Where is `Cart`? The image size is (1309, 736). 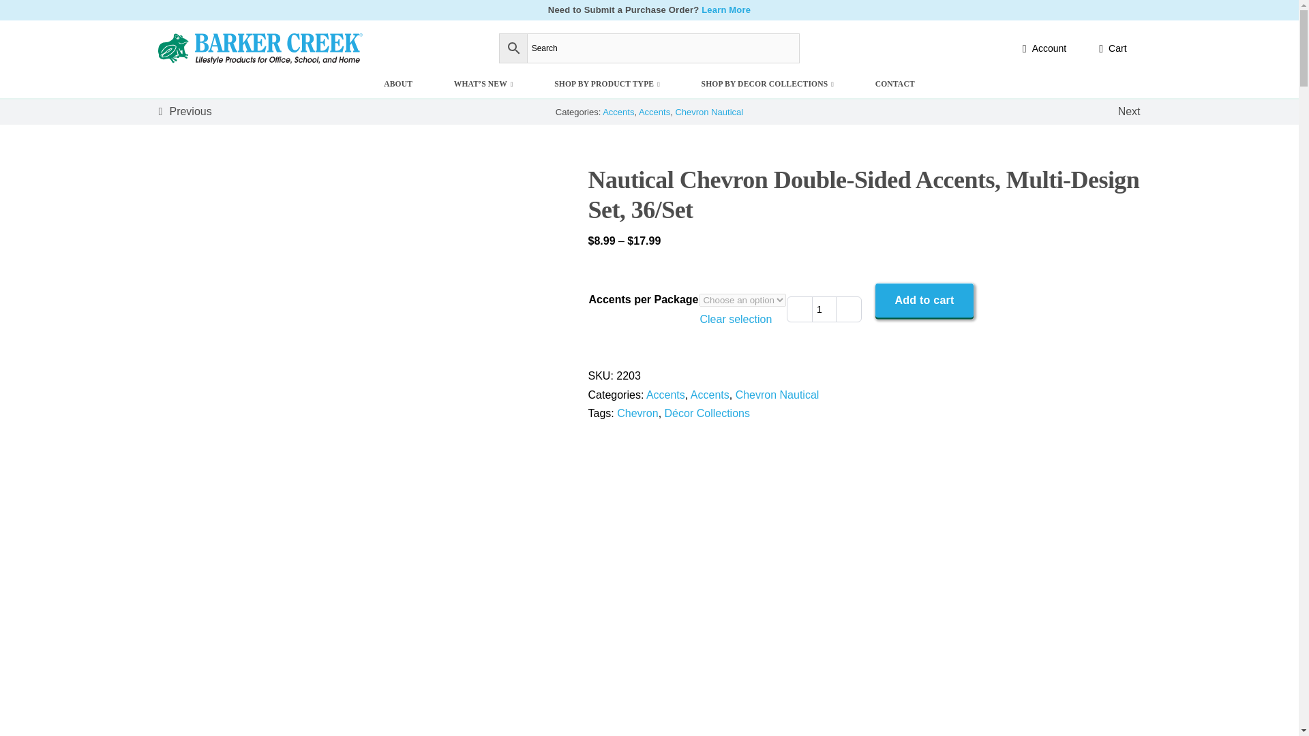
Cart is located at coordinates (1110, 48).